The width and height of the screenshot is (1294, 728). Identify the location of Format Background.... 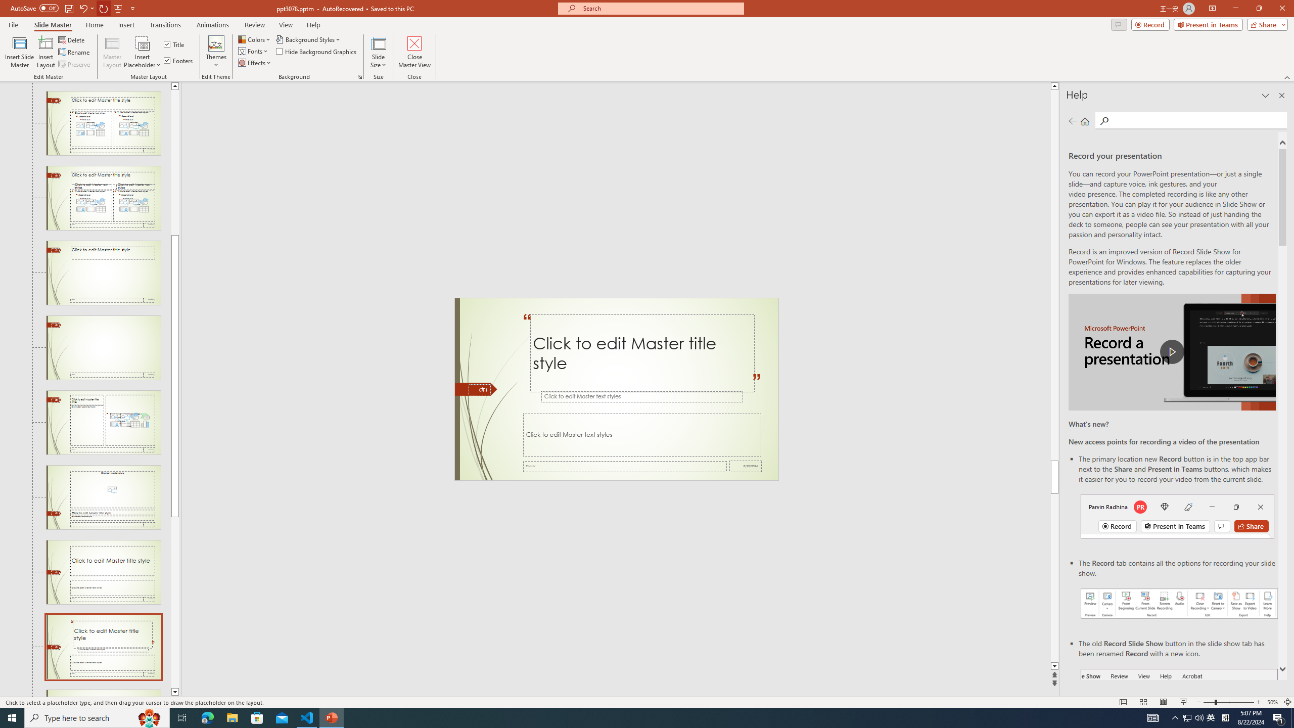
(360, 77).